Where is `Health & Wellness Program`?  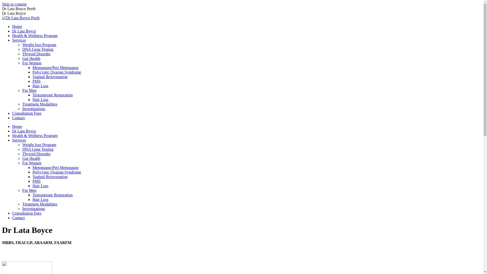 Health & Wellness Program is located at coordinates (35, 135).